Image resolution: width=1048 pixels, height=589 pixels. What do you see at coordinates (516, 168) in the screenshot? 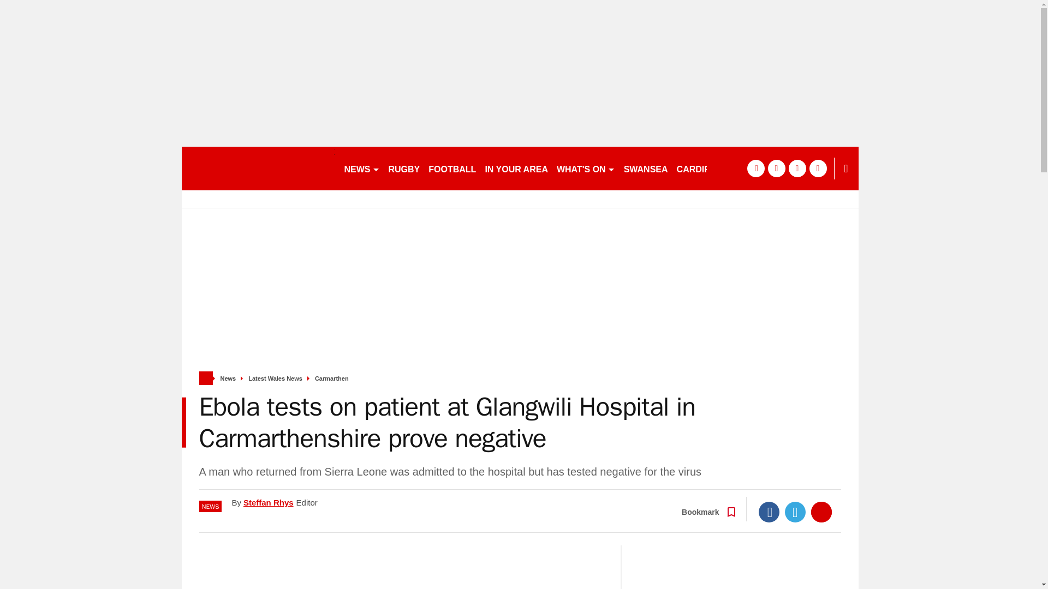
I see `IN YOUR AREA` at bounding box center [516, 168].